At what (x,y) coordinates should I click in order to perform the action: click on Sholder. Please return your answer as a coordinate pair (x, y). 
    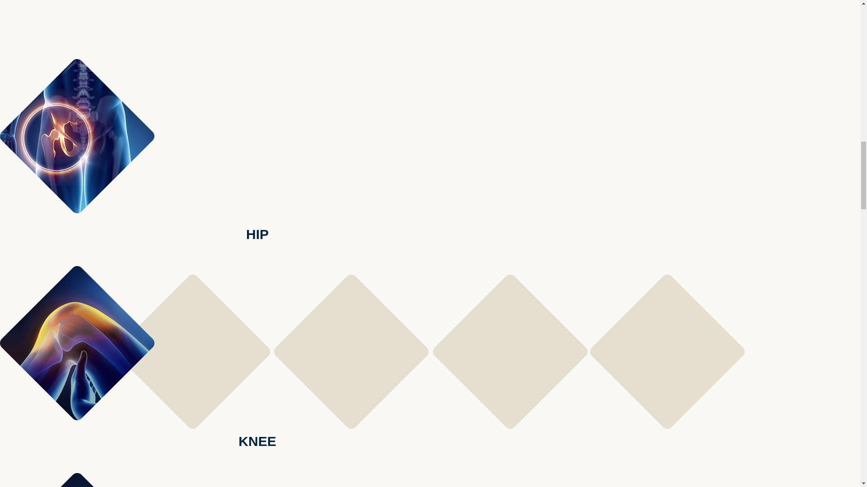
    Looking at the image, I should click on (77, 469).